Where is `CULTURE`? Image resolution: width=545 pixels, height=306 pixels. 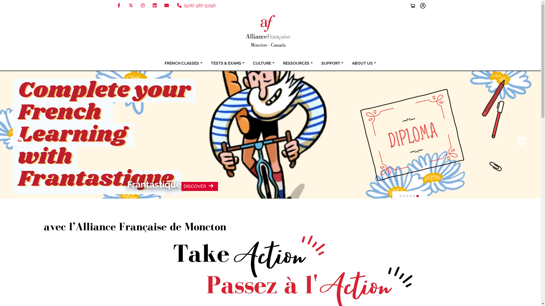
CULTURE is located at coordinates (264, 63).